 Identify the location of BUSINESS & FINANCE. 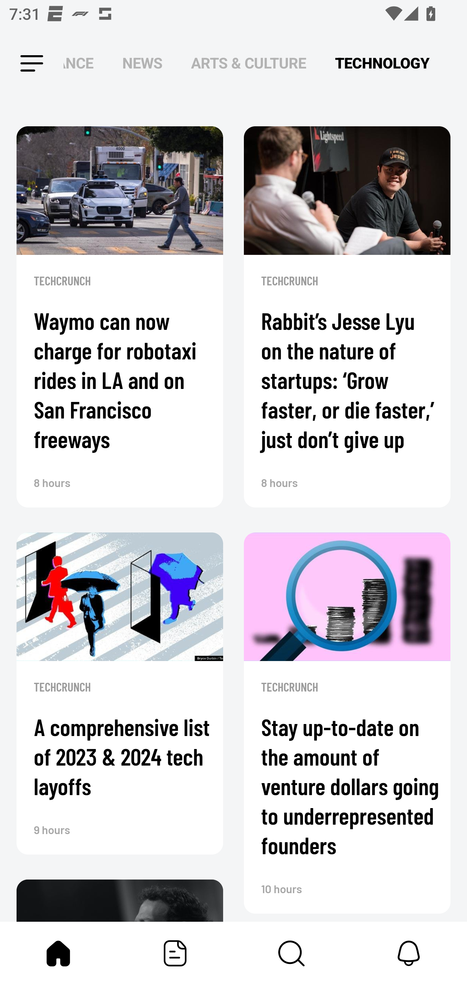
(78, 64).